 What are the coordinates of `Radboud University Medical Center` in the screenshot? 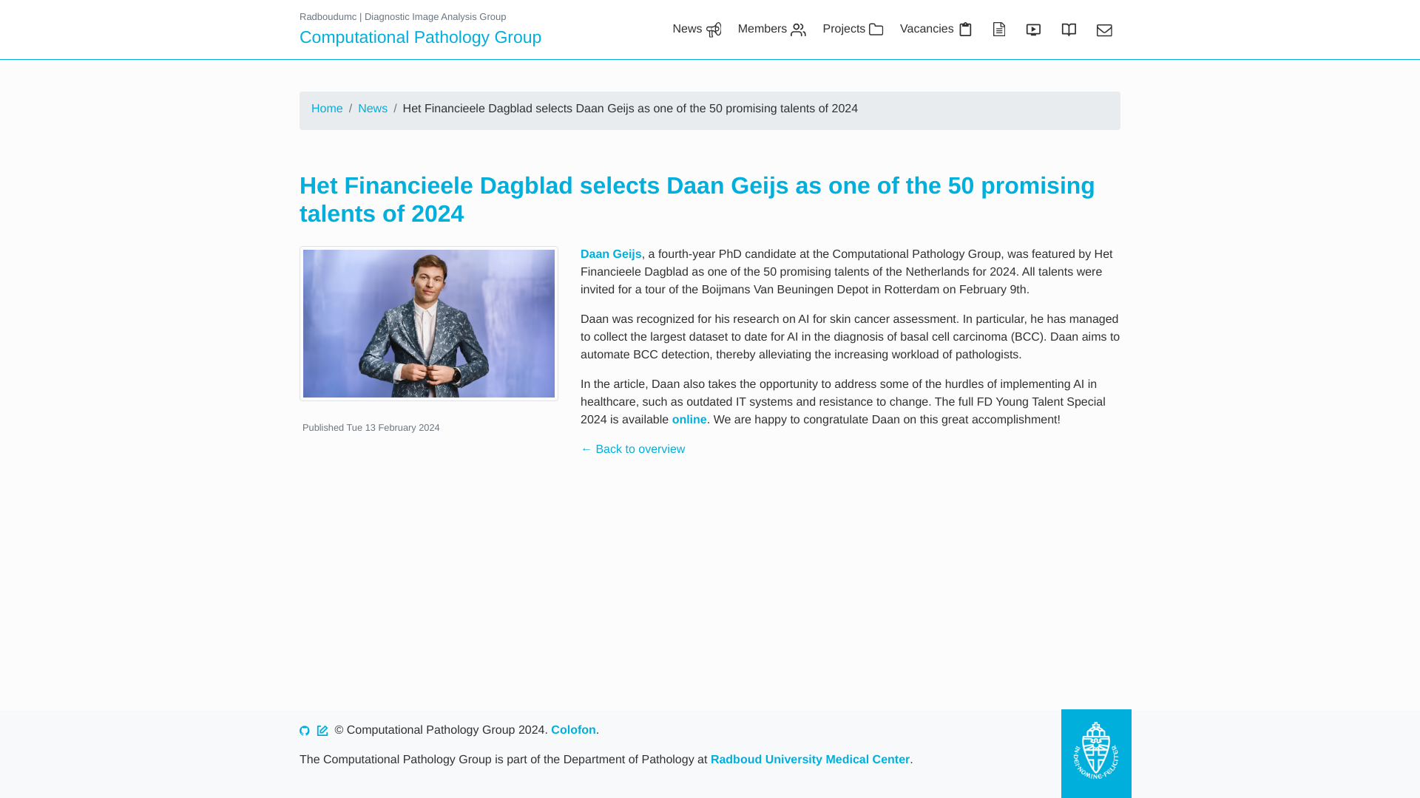 It's located at (811, 760).